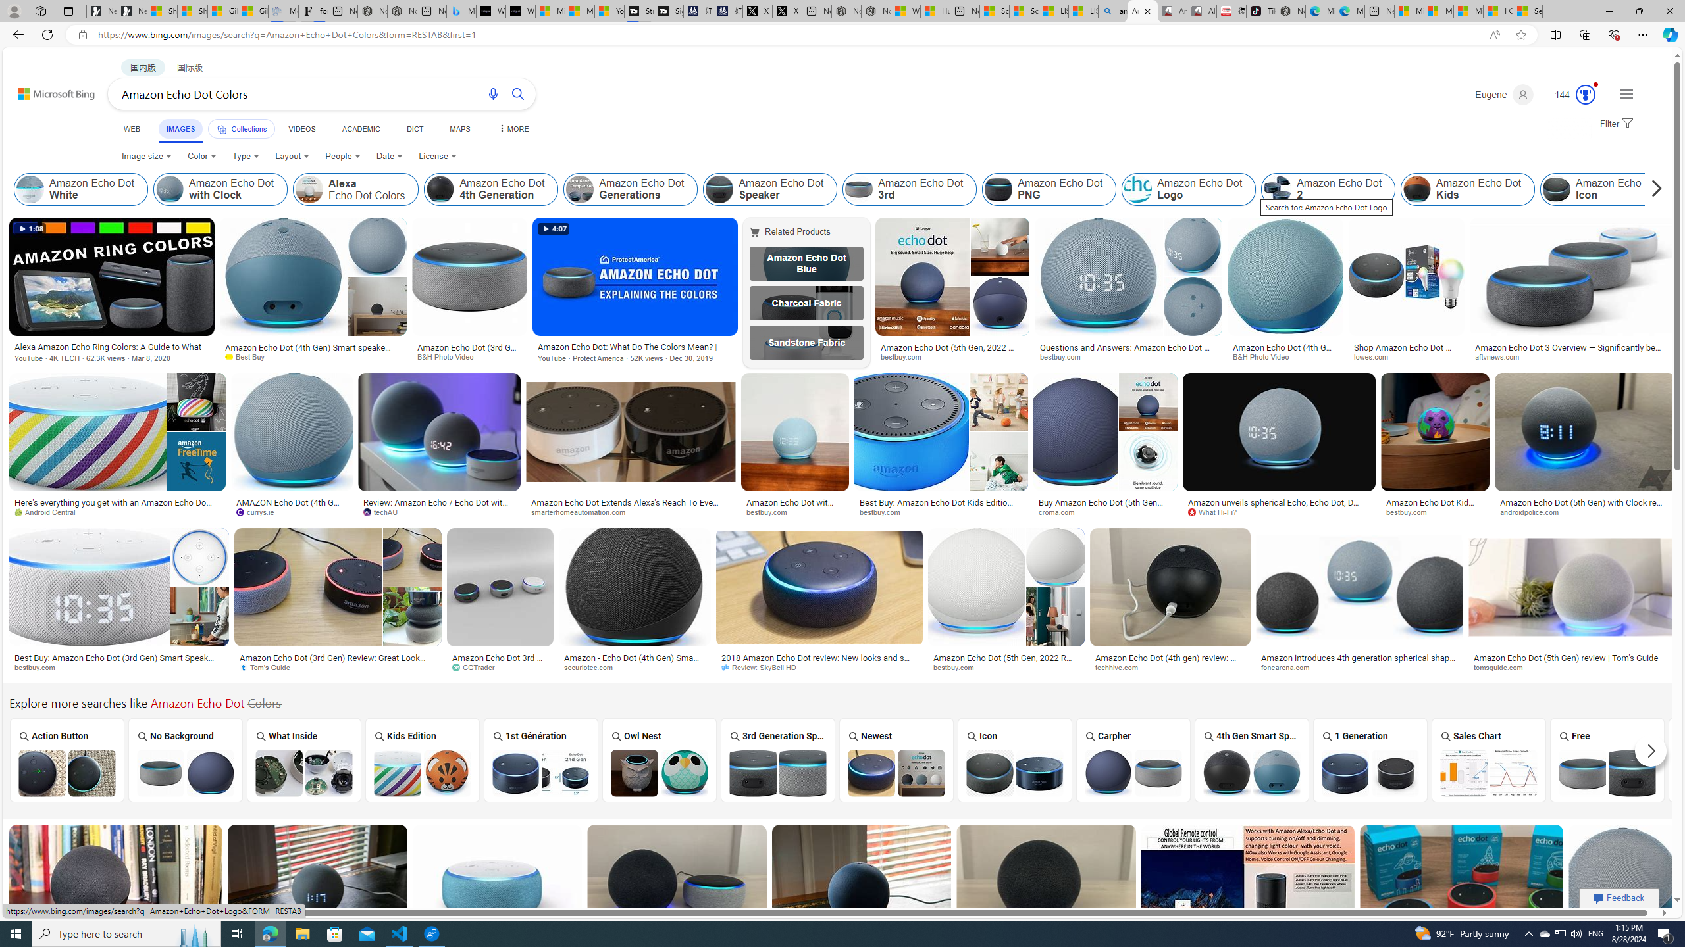 The width and height of the screenshot is (1685, 947). I want to click on Class: medal-svg-animation, so click(1585, 95).